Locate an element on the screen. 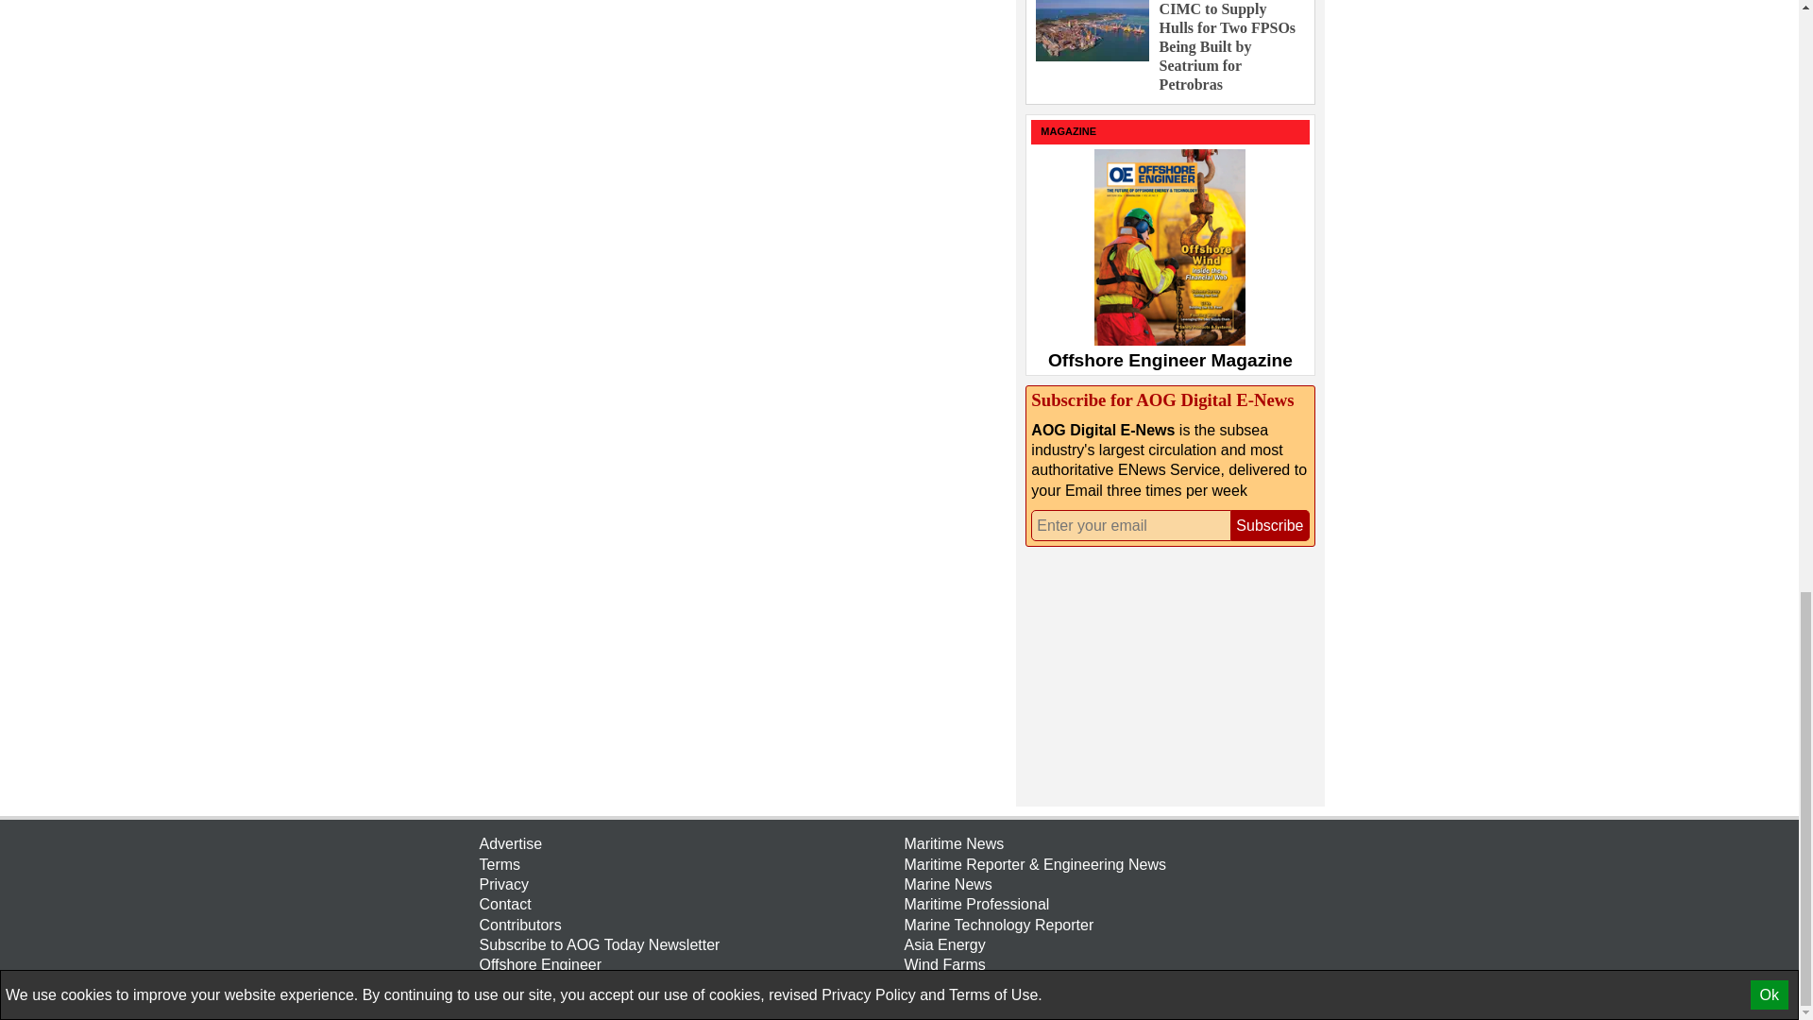 The image size is (1813, 1020). Subscribe for Ocean Engineer Magazine is located at coordinates (687, 964).